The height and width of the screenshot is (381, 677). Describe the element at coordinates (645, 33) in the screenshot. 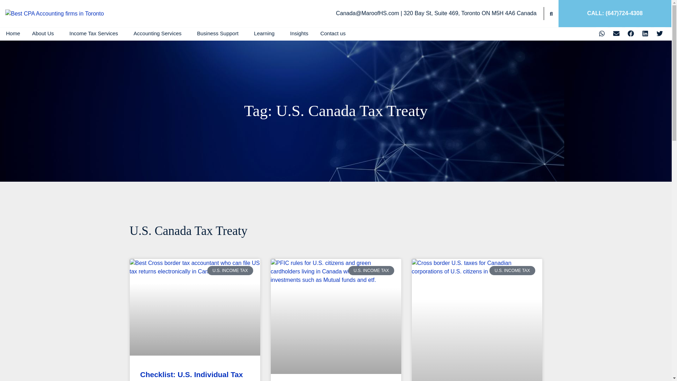

I see `Linkedin` at that location.